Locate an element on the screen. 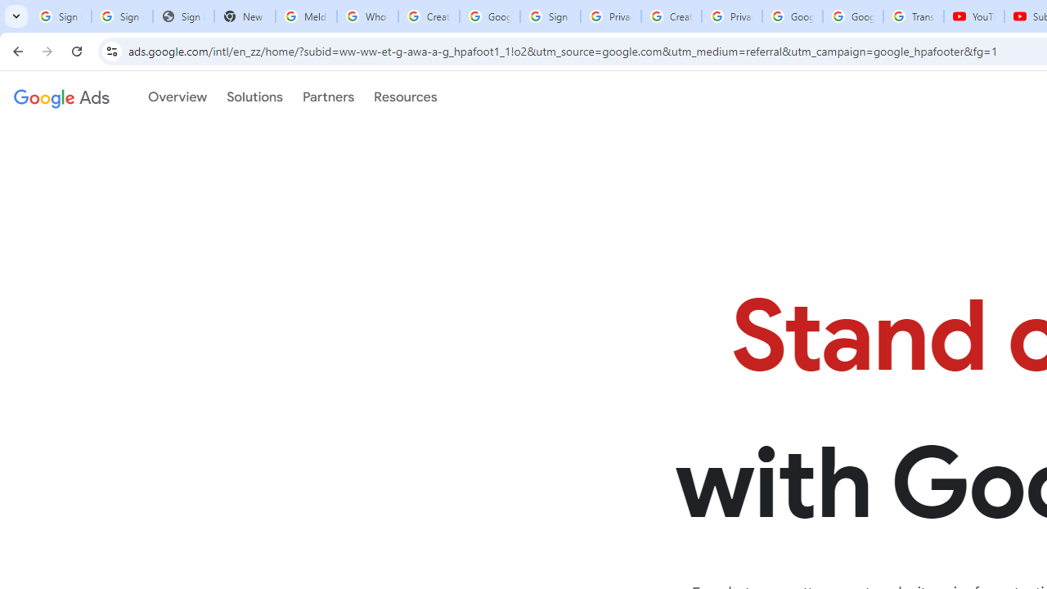 This screenshot has height=589, width=1047. Resources is located at coordinates (406, 97).